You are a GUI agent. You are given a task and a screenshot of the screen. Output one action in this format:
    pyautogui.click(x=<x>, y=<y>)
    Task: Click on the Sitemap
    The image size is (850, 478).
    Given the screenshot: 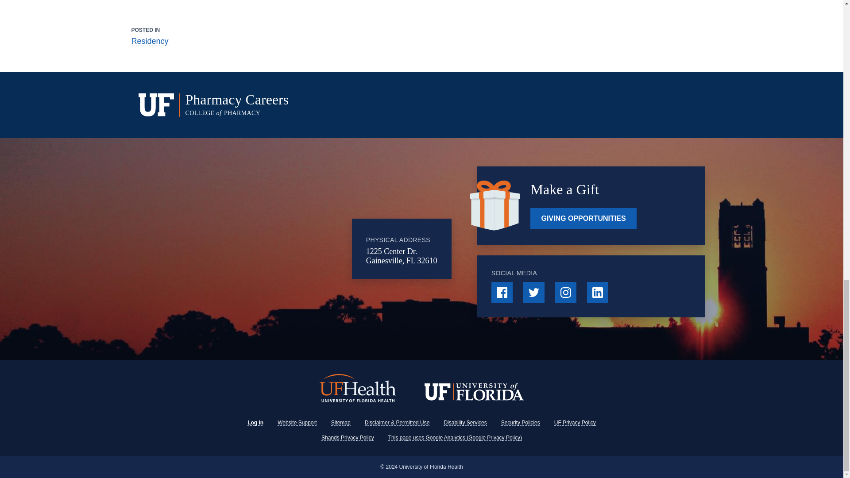 What is the action you would take?
    pyautogui.click(x=297, y=423)
    